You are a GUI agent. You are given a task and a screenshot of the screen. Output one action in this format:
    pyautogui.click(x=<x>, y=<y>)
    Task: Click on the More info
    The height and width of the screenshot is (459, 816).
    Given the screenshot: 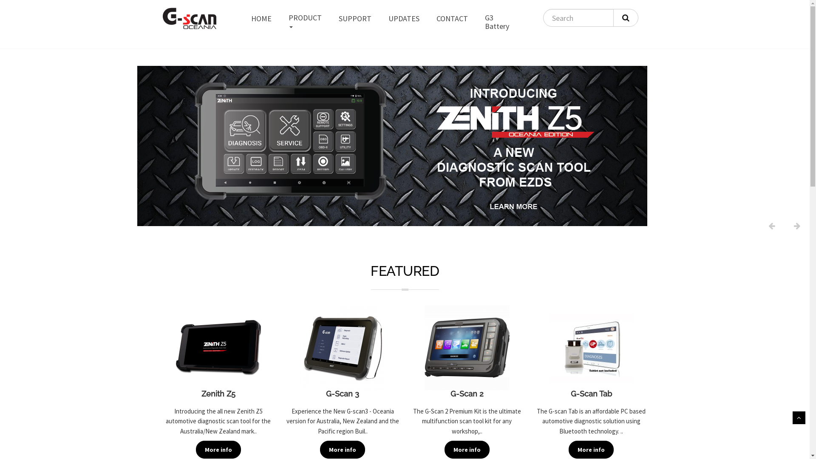 What is the action you would take?
    pyautogui.click(x=467, y=450)
    